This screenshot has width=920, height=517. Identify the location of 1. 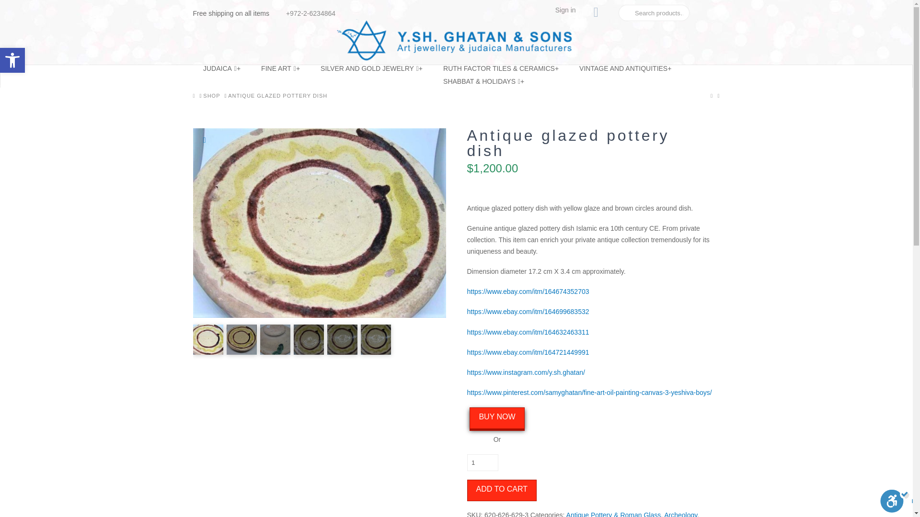
(12, 60).